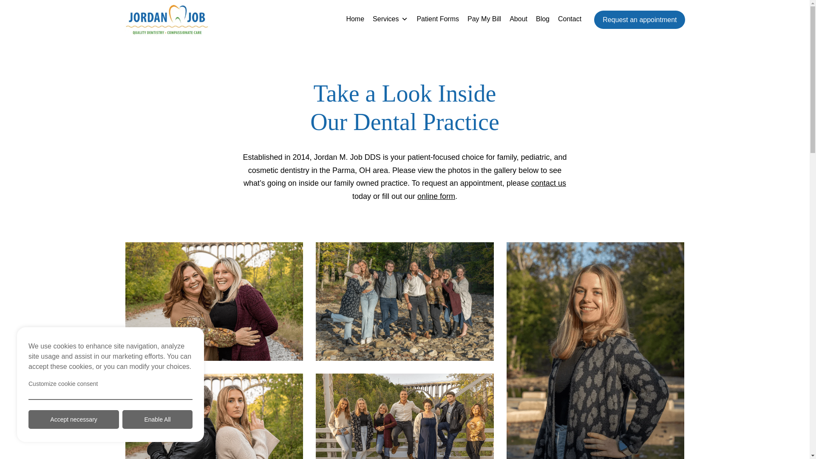 The height and width of the screenshot is (459, 816). I want to click on Enable All, so click(157, 419).